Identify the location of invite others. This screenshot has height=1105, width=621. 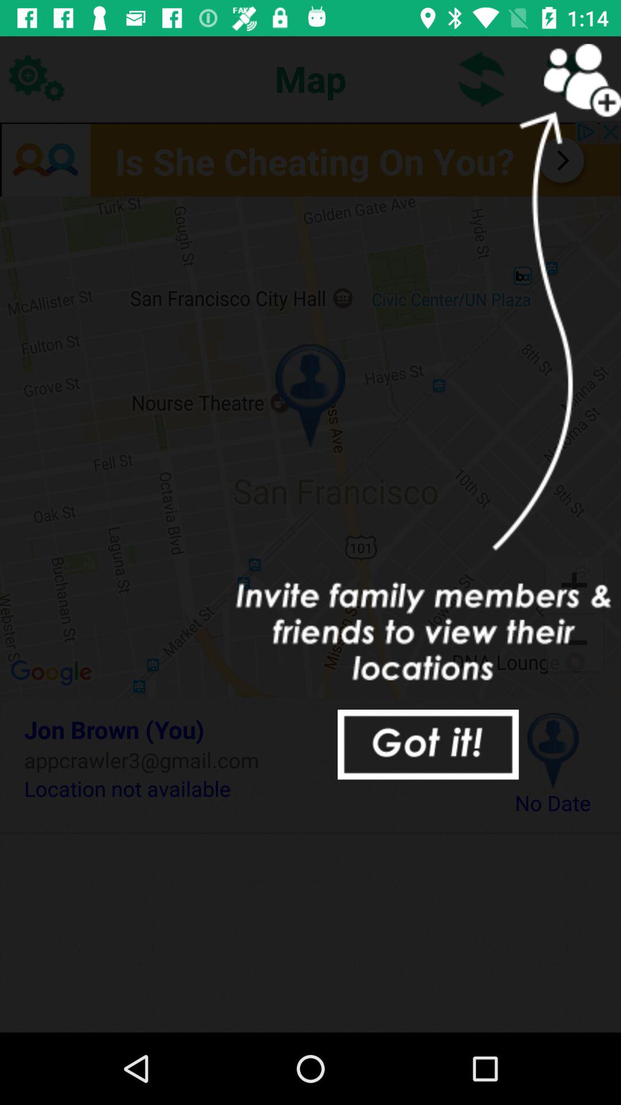
(569, 78).